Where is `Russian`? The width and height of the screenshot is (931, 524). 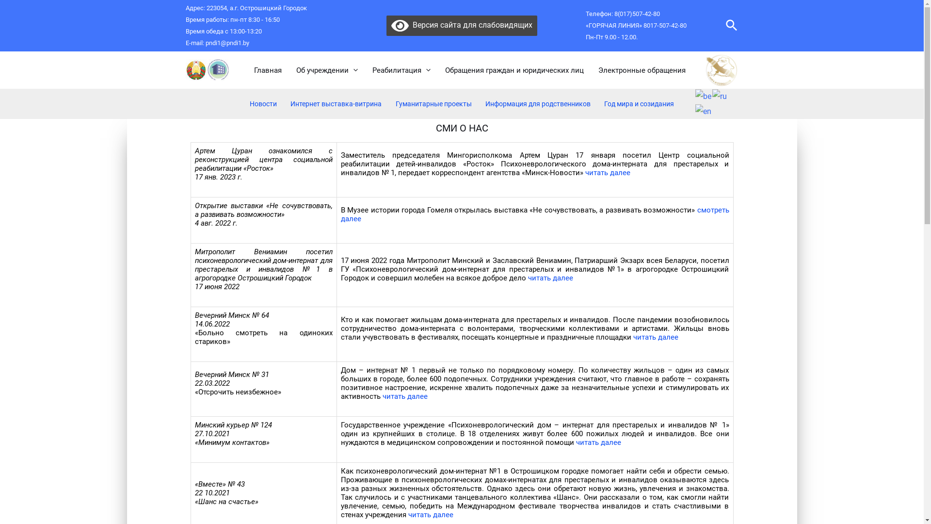
Russian is located at coordinates (720, 96).